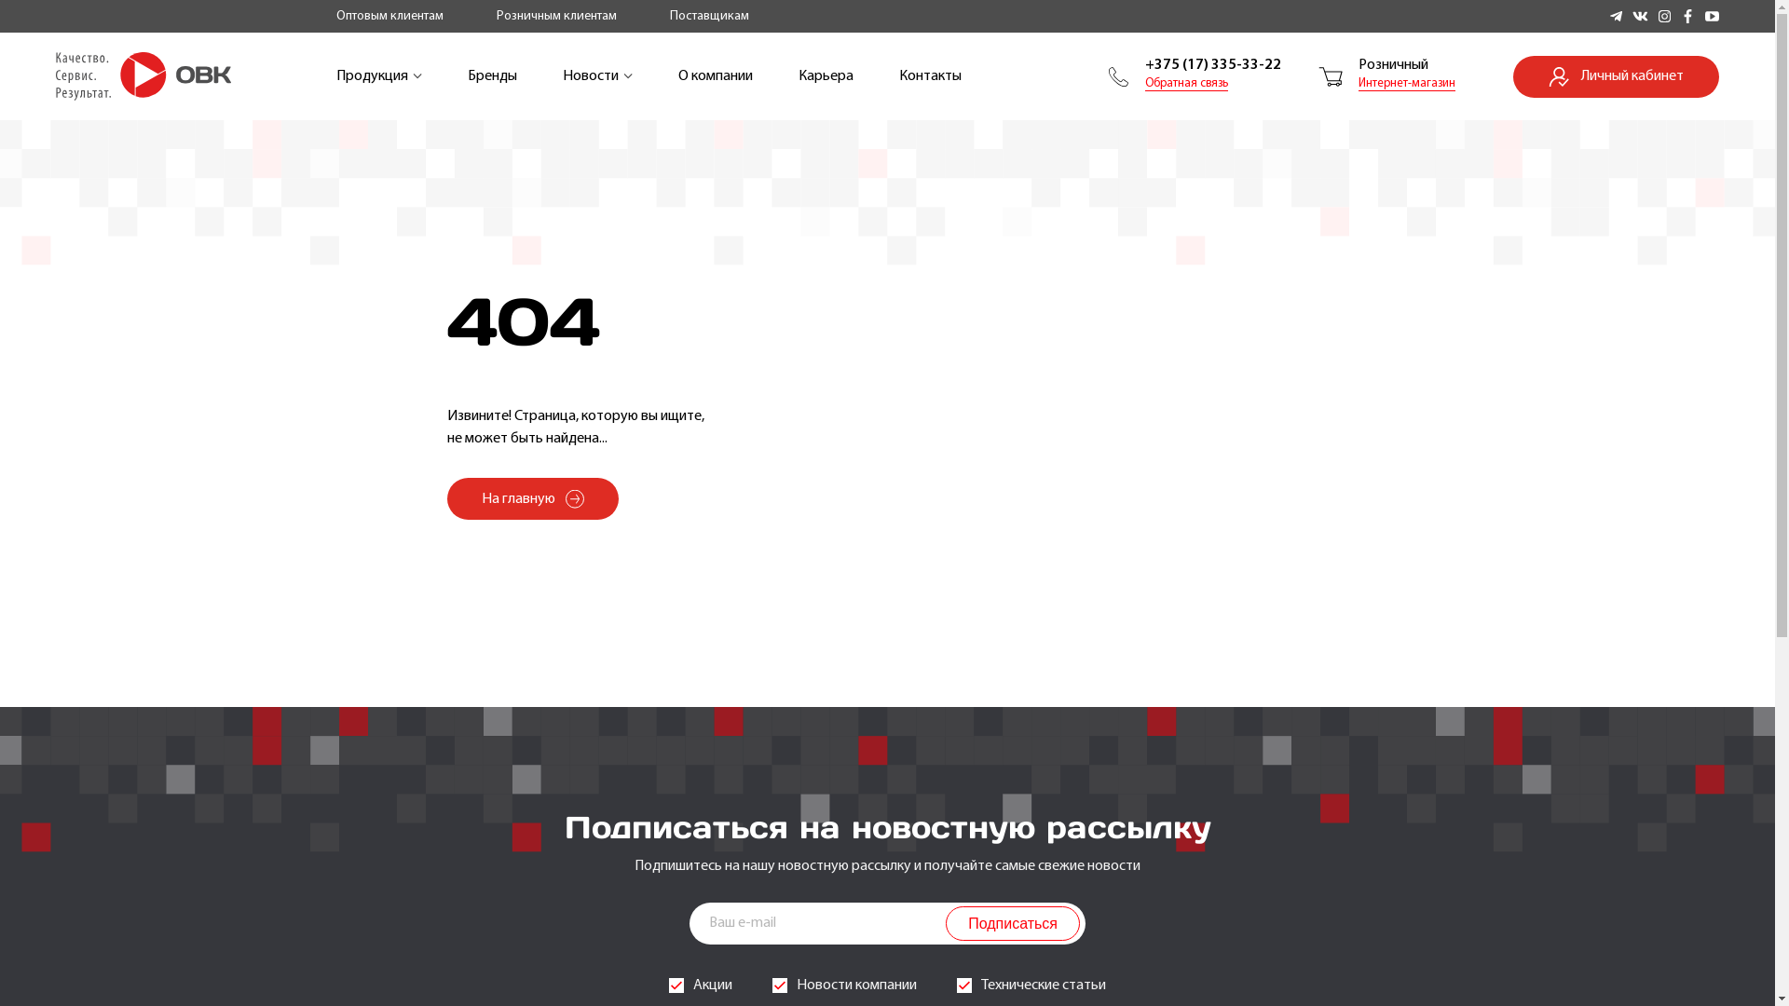  I want to click on Telegram, so click(1616, 17).